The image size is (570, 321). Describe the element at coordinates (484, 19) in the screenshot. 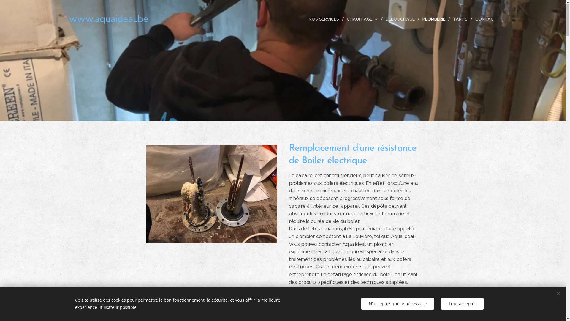

I see `CONTACT` at that location.